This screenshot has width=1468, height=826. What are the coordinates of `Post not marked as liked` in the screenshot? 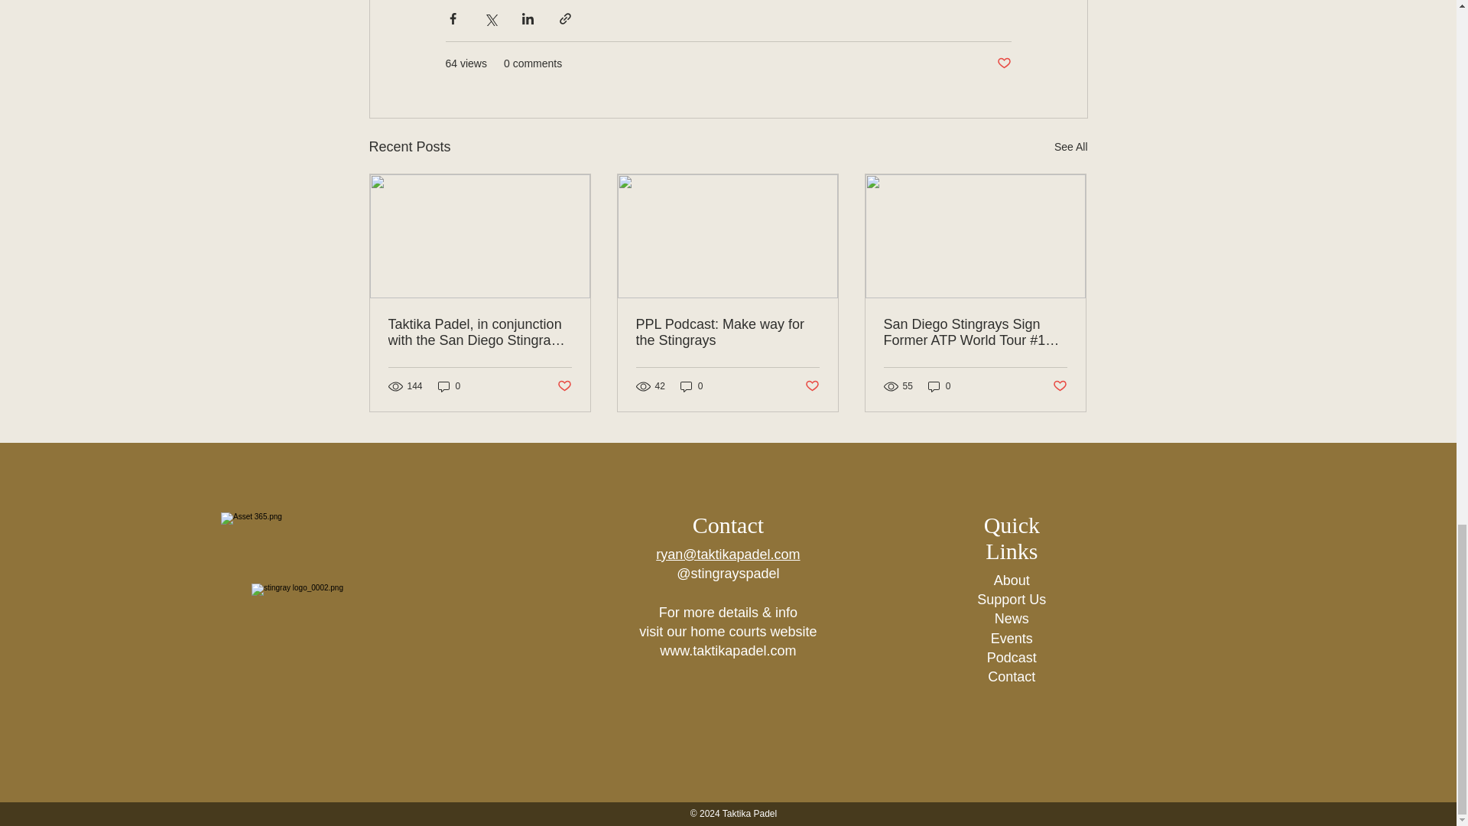 It's located at (563, 386).